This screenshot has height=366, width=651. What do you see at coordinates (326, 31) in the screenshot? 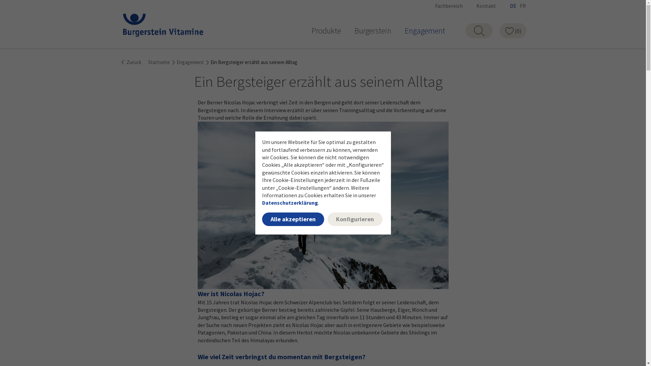
I see `Produkte` at bounding box center [326, 31].